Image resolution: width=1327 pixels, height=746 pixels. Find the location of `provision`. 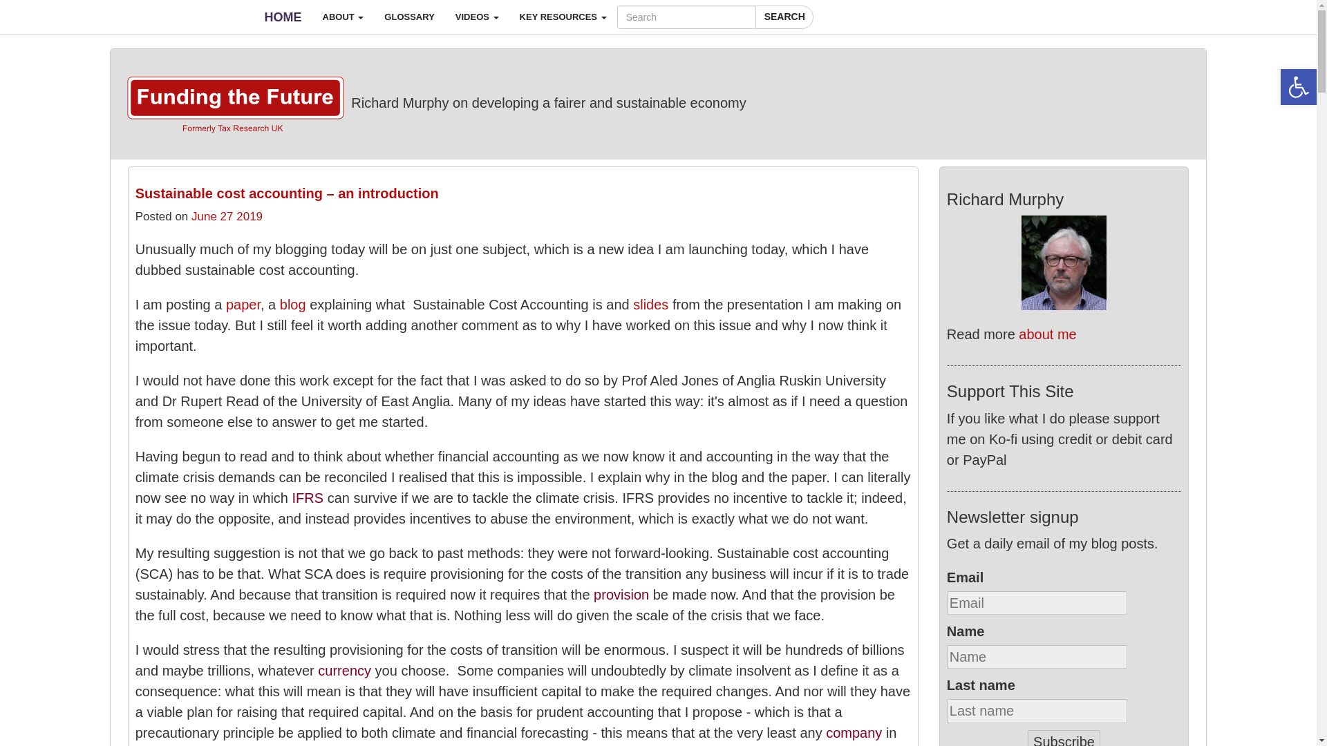

provision is located at coordinates (621, 594).